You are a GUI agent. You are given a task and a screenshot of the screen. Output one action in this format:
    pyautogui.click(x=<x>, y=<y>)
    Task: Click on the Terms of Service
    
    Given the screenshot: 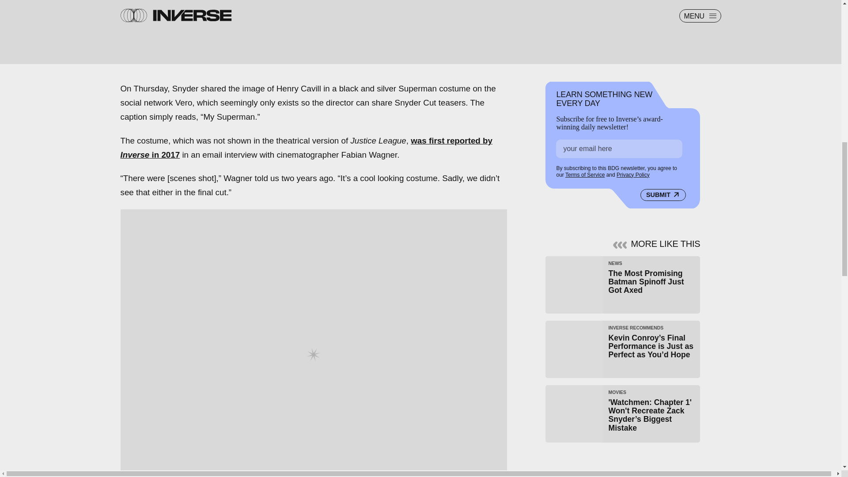 What is the action you would take?
    pyautogui.click(x=585, y=174)
    